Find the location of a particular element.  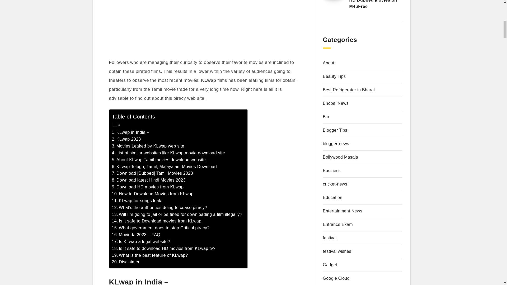

Is it safe to download HD movies from KLwap.tv? is located at coordinates (164, 248).